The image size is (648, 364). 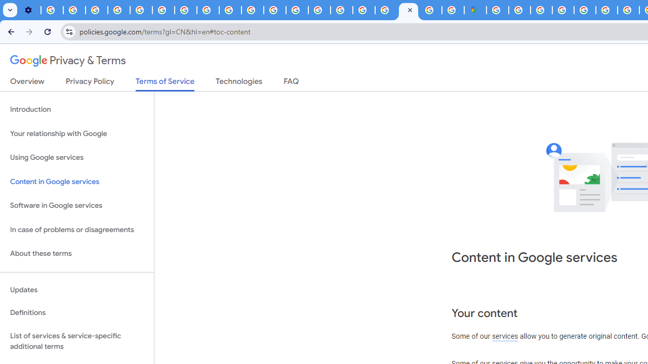 I want to click on Using Google services, so click(x=77, y=158).